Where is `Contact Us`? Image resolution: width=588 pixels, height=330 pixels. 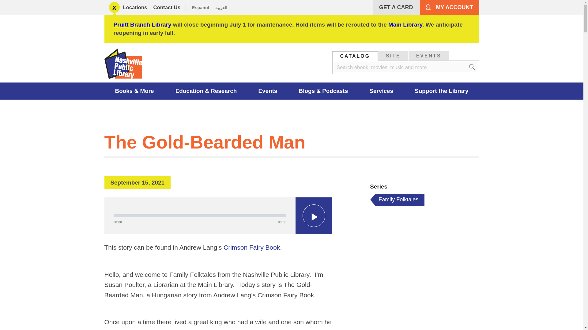
Contact Us is located at coordinates (167, 7).